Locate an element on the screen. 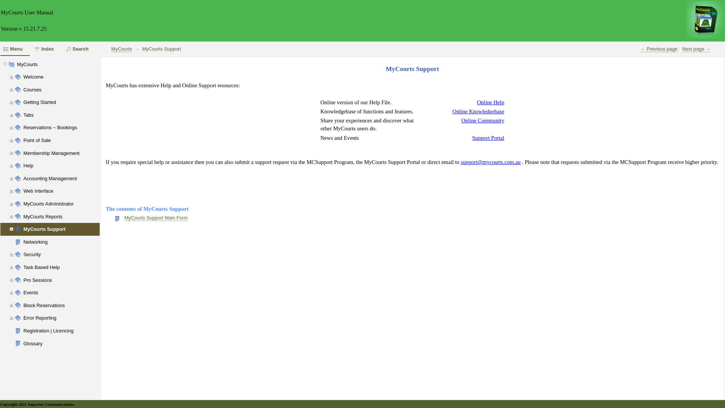 The width and height of the screenshot is (725, 408). Next page  is located at coordinates (696, 49).